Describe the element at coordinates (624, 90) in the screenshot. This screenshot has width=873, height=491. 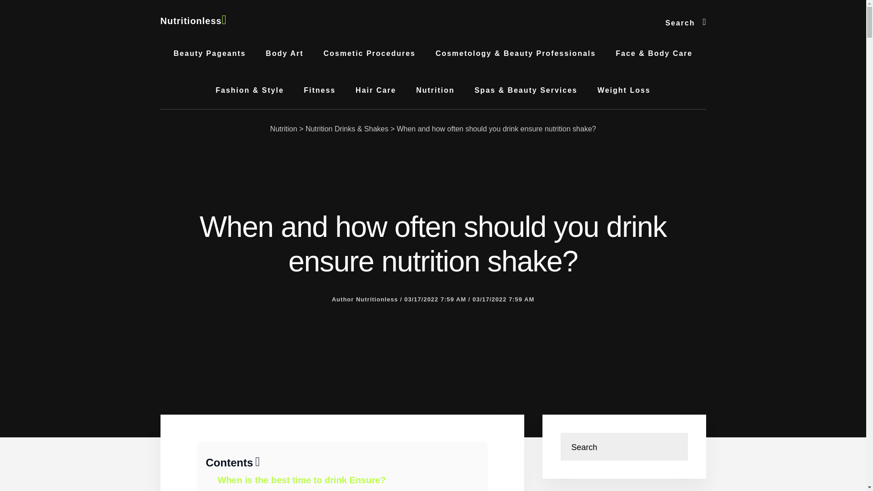
I see `Weight Loss` at that location.